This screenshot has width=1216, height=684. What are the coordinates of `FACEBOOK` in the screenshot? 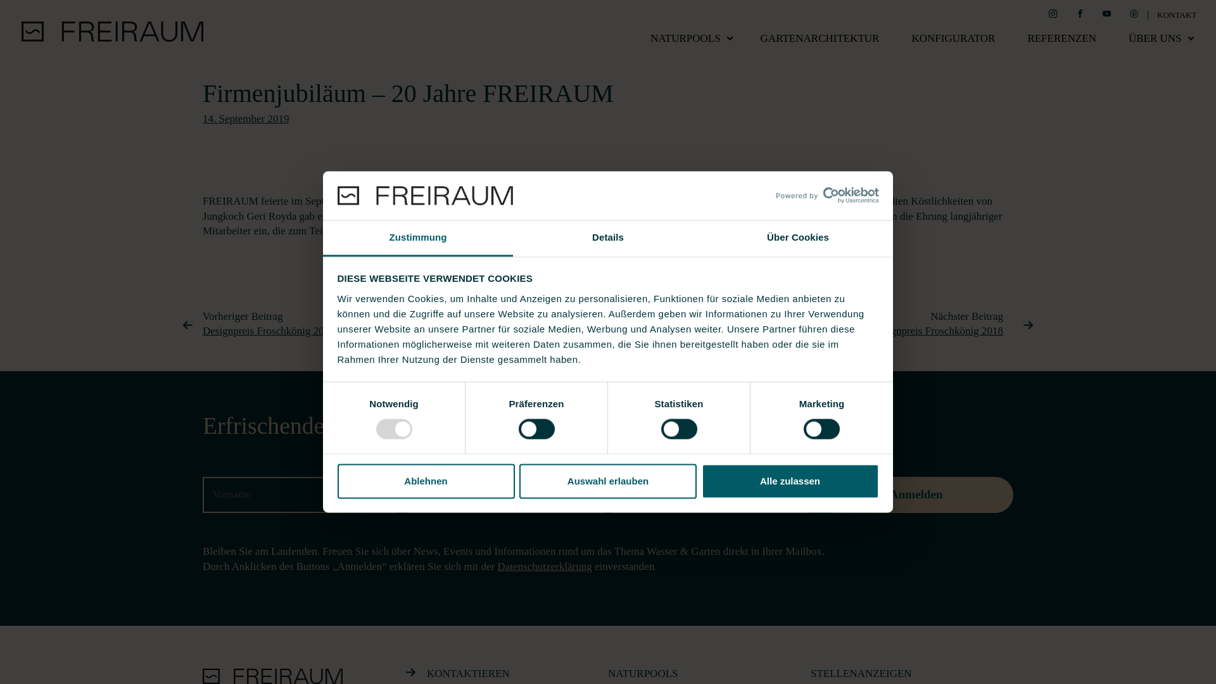 It's located at (1080, 15).